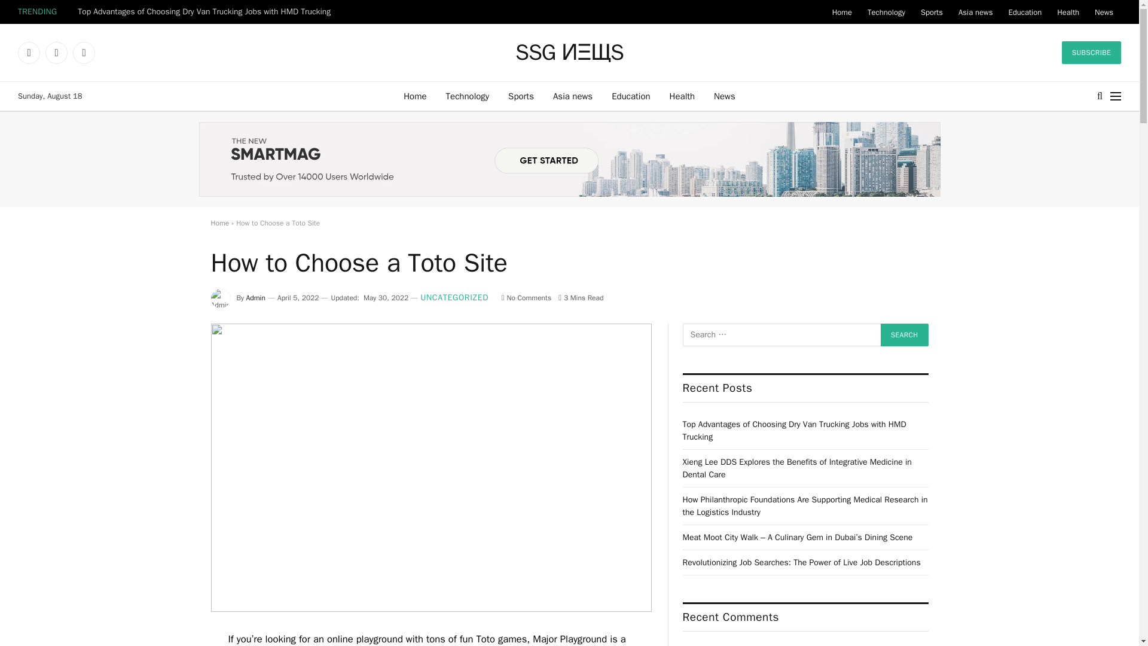  Describe the element at coordinates (572, 96) in the screenshot. I see `Asia news` at that location.